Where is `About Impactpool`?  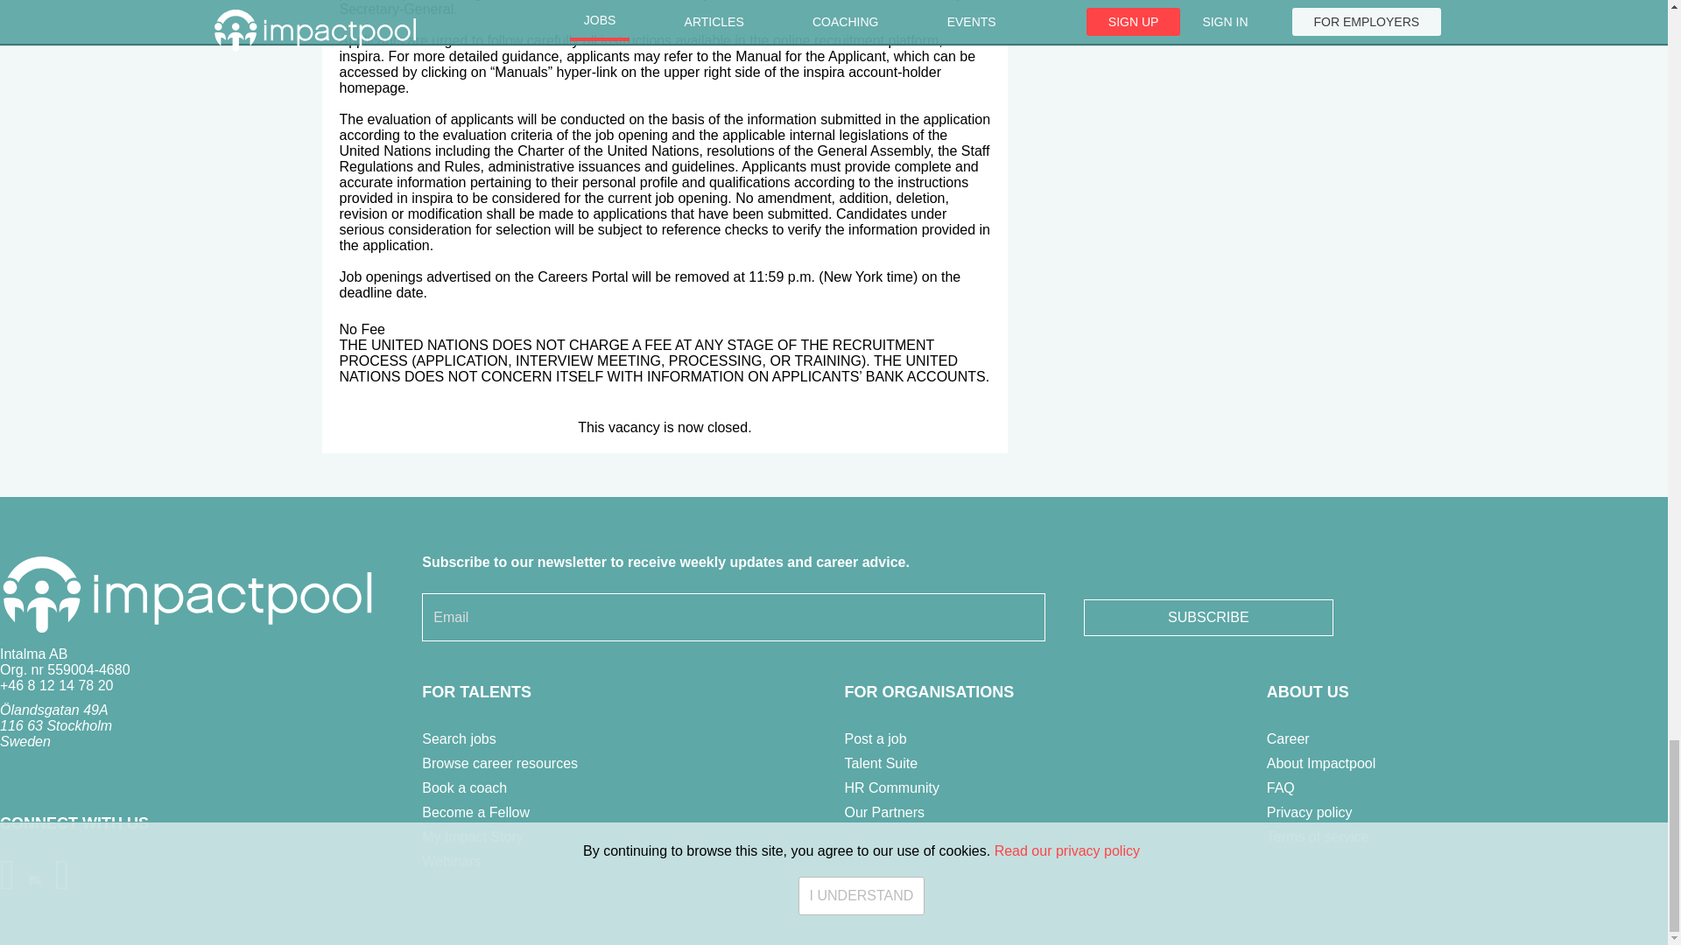 About Impactpool is located at coordinates (1322, 763).